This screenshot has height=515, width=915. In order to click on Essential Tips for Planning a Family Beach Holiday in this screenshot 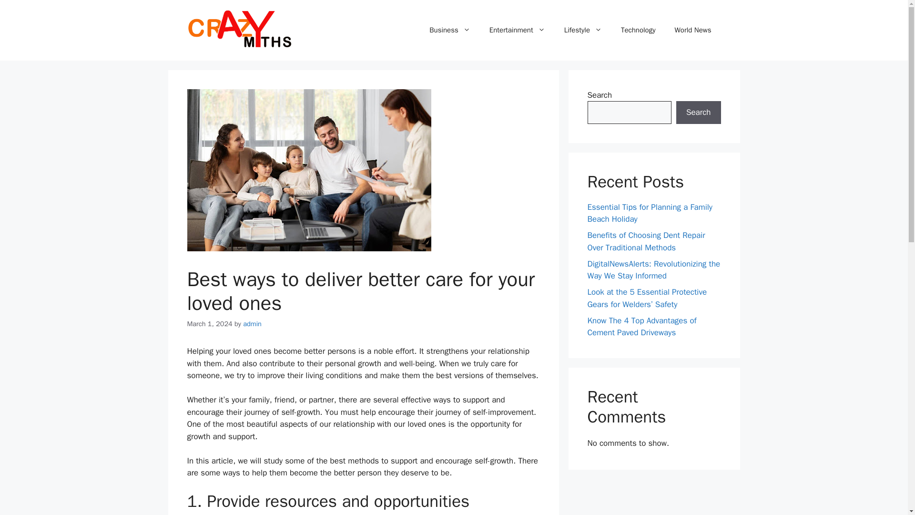, I will do `click(649, 213)`.